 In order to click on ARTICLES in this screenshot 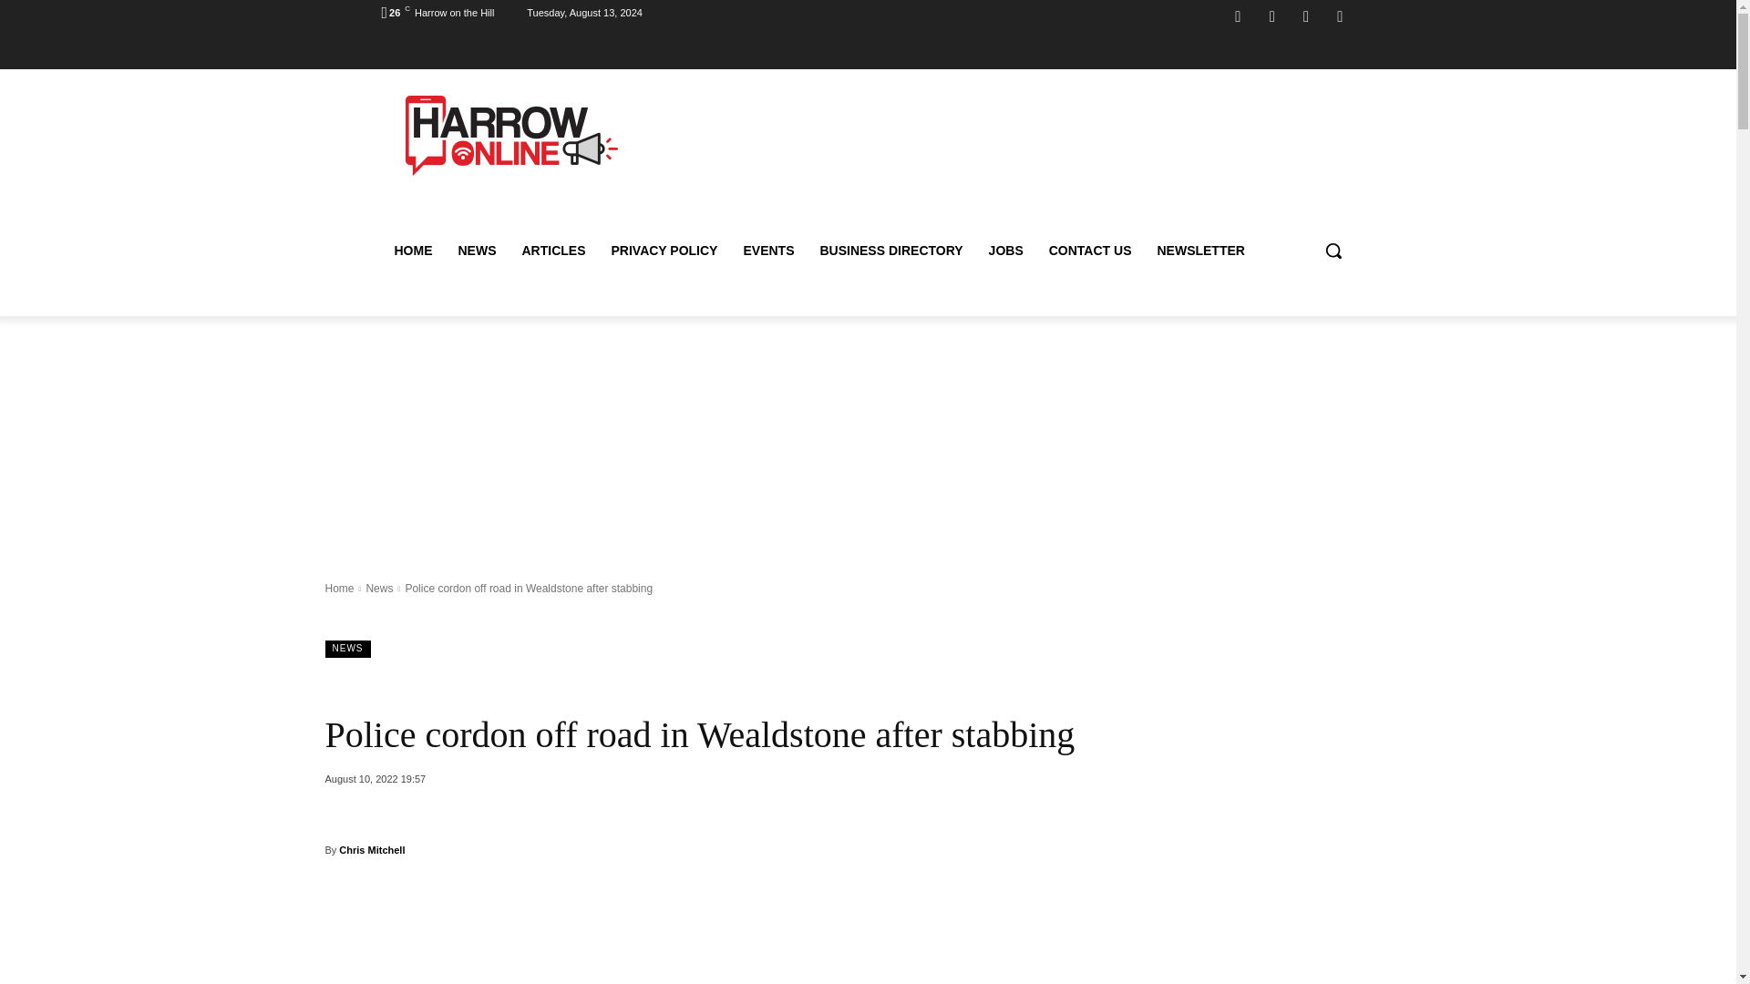, I will do `click(553, 250)`.